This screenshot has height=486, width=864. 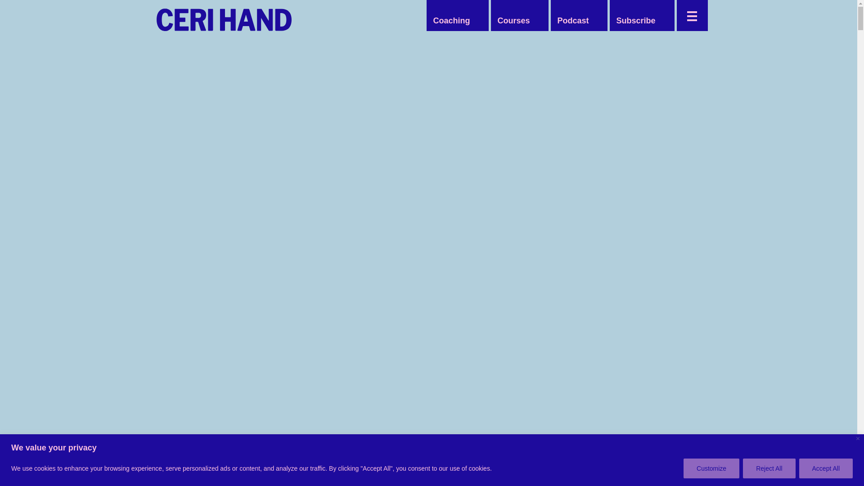 I want to click on Podcast, so click(x=572, y=21).